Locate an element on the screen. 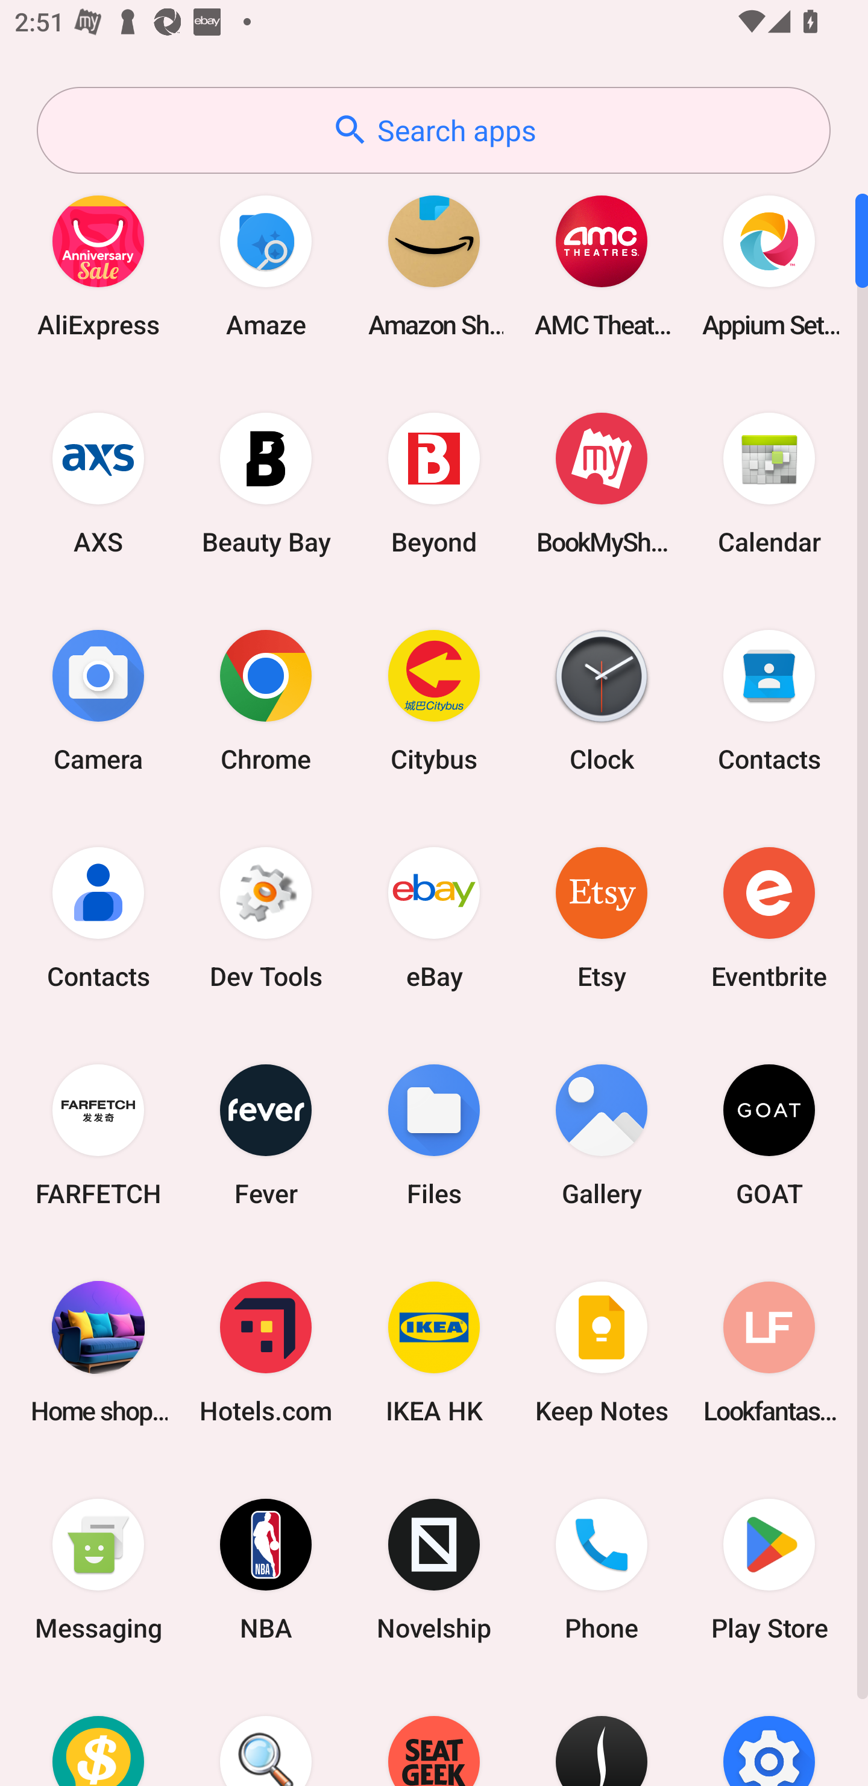  Etsy is located at coordinates (602, 917).